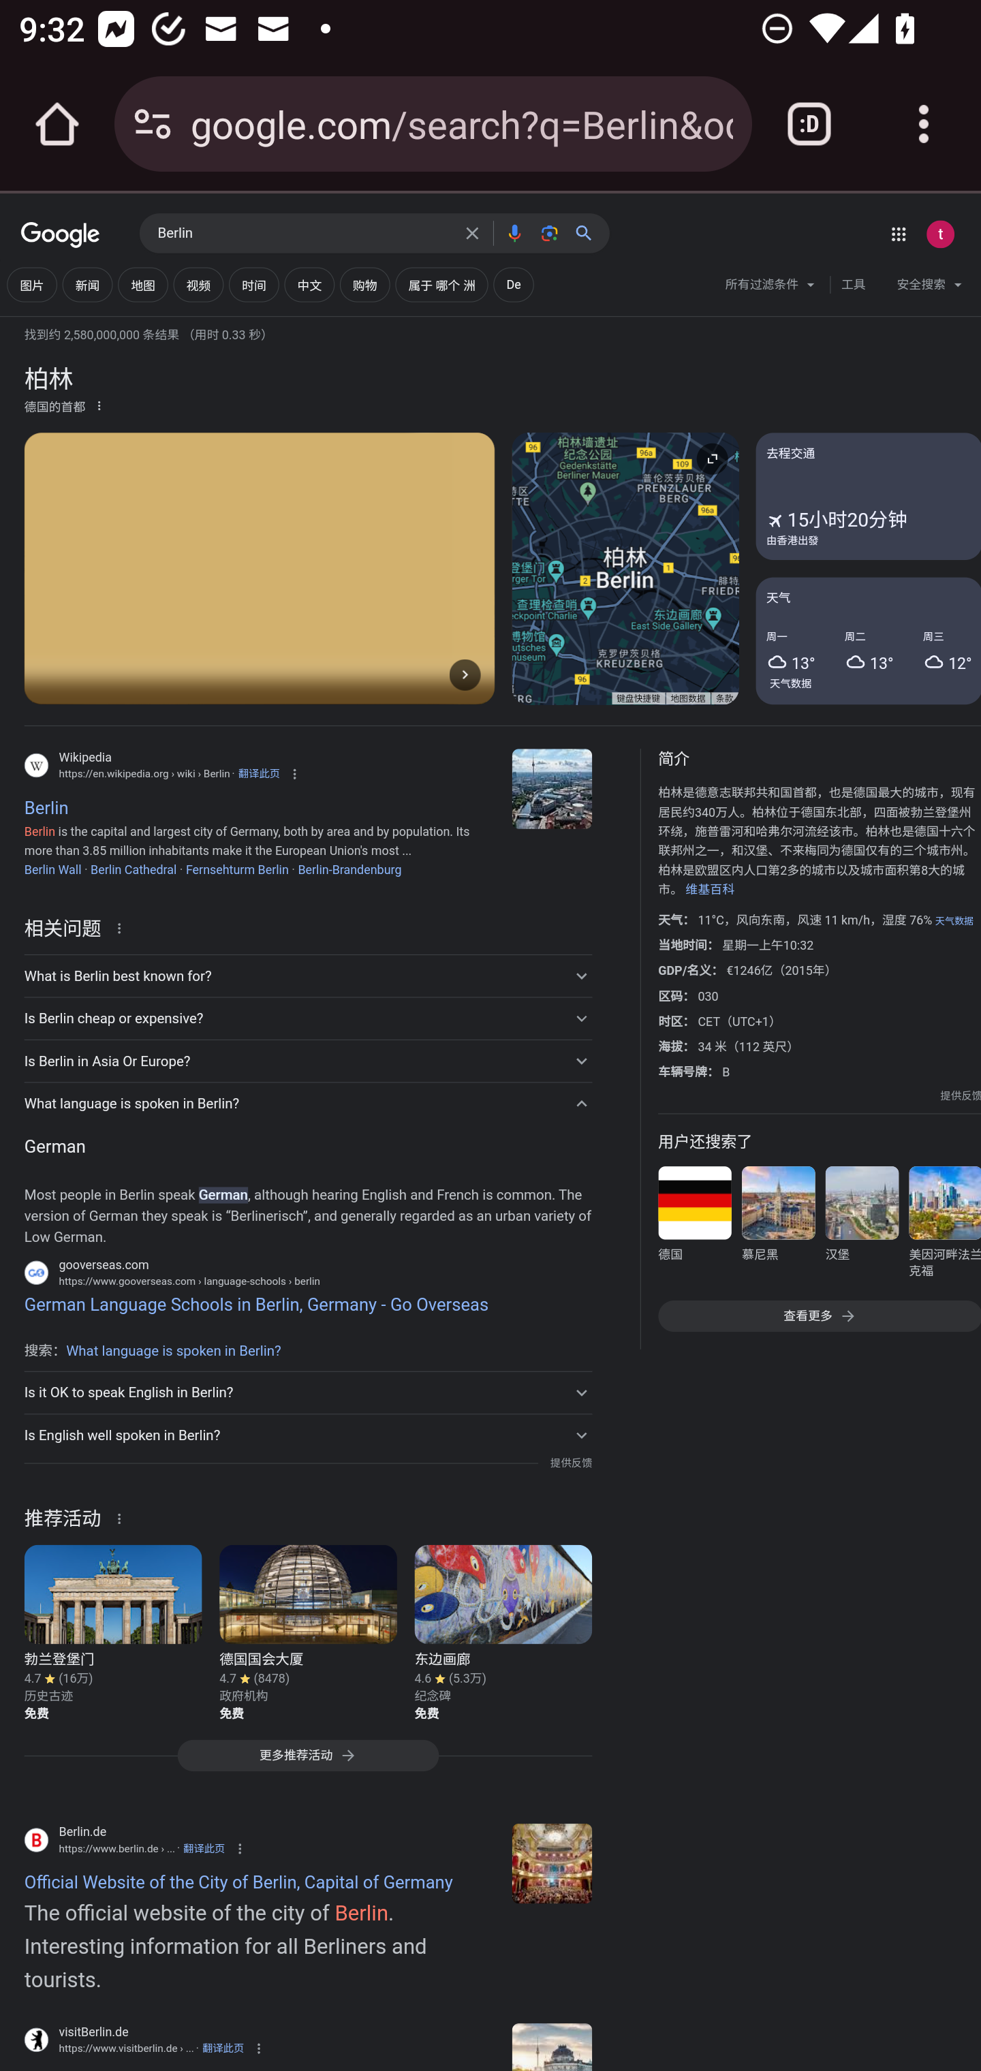  Describe the element at coordinates (198, 285) in the screenshot. I see `视频` at that location.